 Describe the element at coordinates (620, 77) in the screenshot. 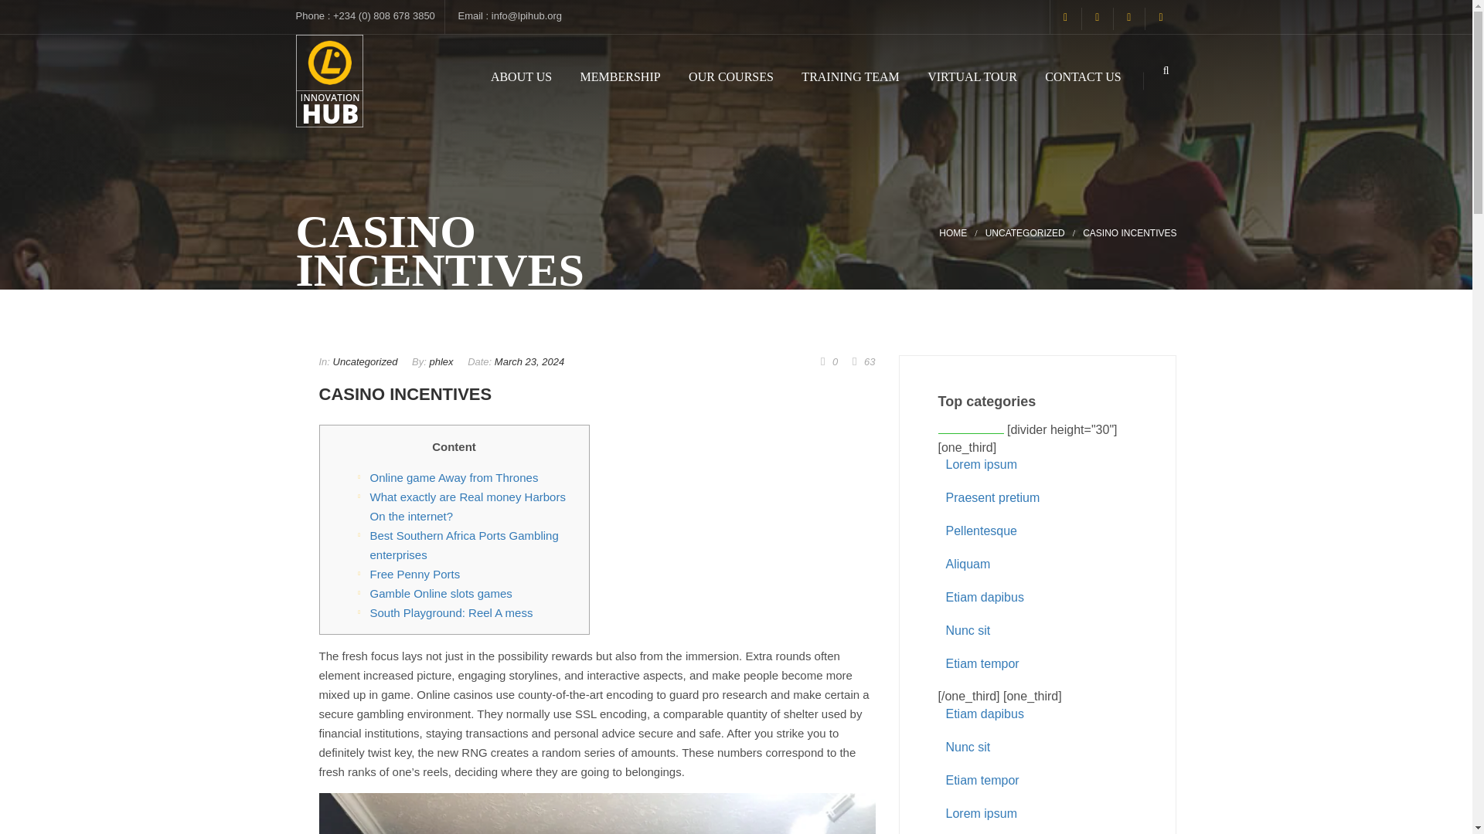

I see `MEMBERSHIP` at that location.